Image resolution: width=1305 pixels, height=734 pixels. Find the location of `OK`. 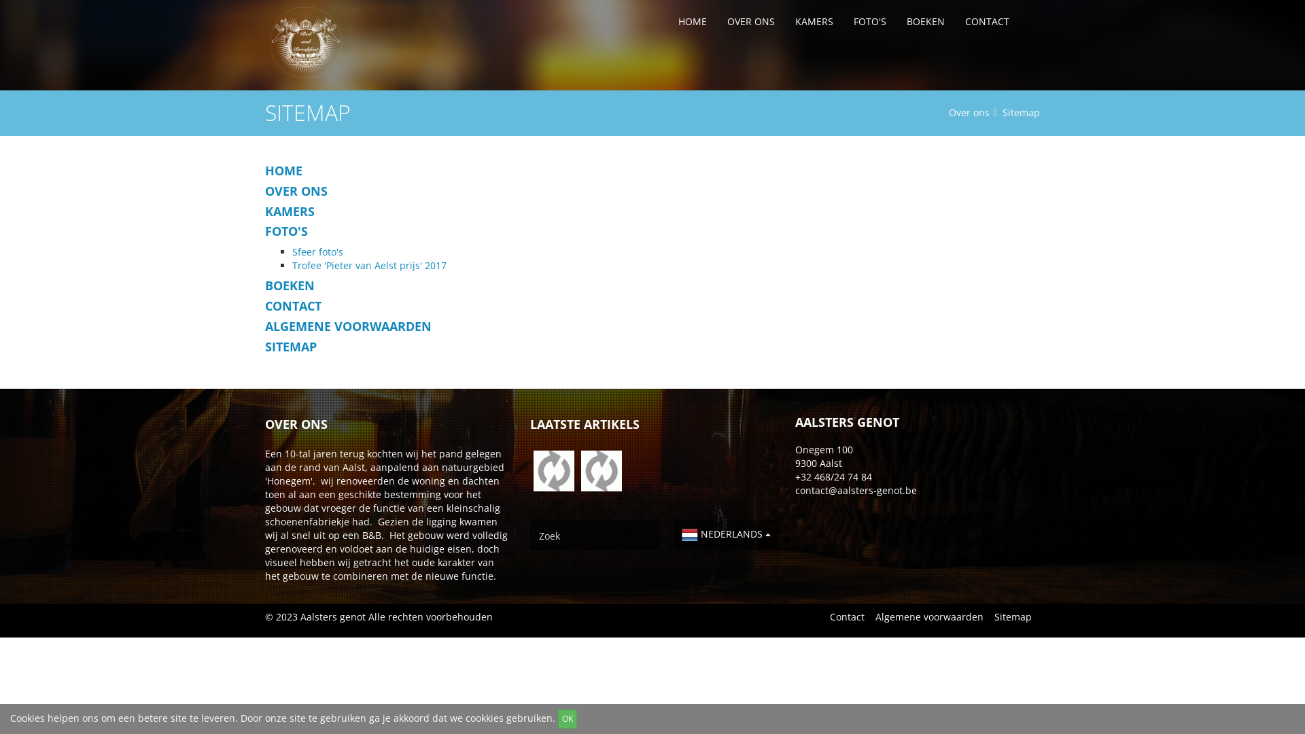

OK is located at coordinates (568, 719).